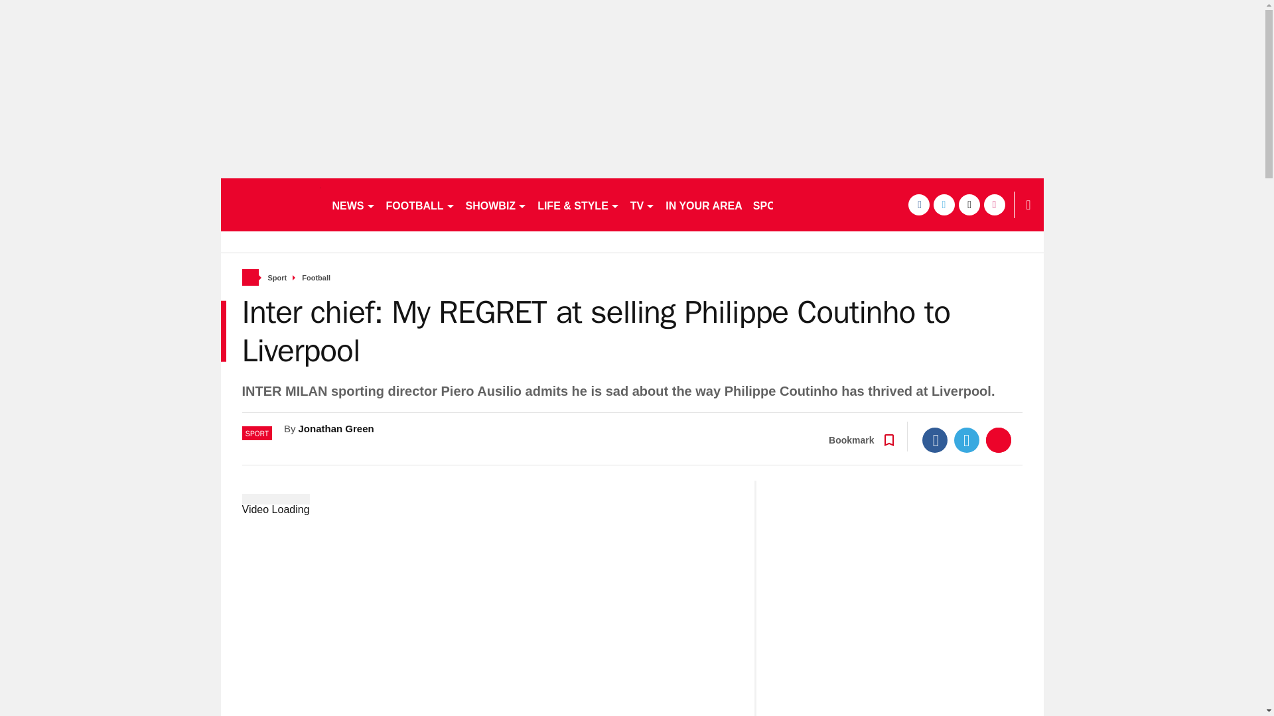  What do you see at coordinates (994, 204) in the screenshot?
I see `instagram` at bounding box center [994, 204].